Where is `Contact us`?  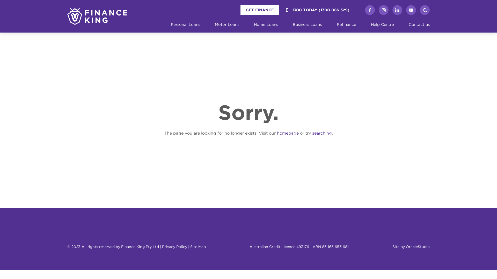
Contact us is located at coordinates (419, 25).